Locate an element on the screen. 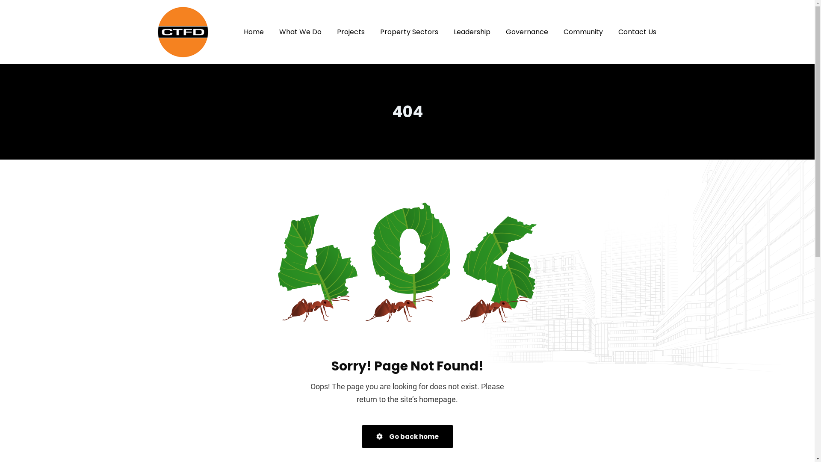  Contact Us is located at coordinates (637, 32).